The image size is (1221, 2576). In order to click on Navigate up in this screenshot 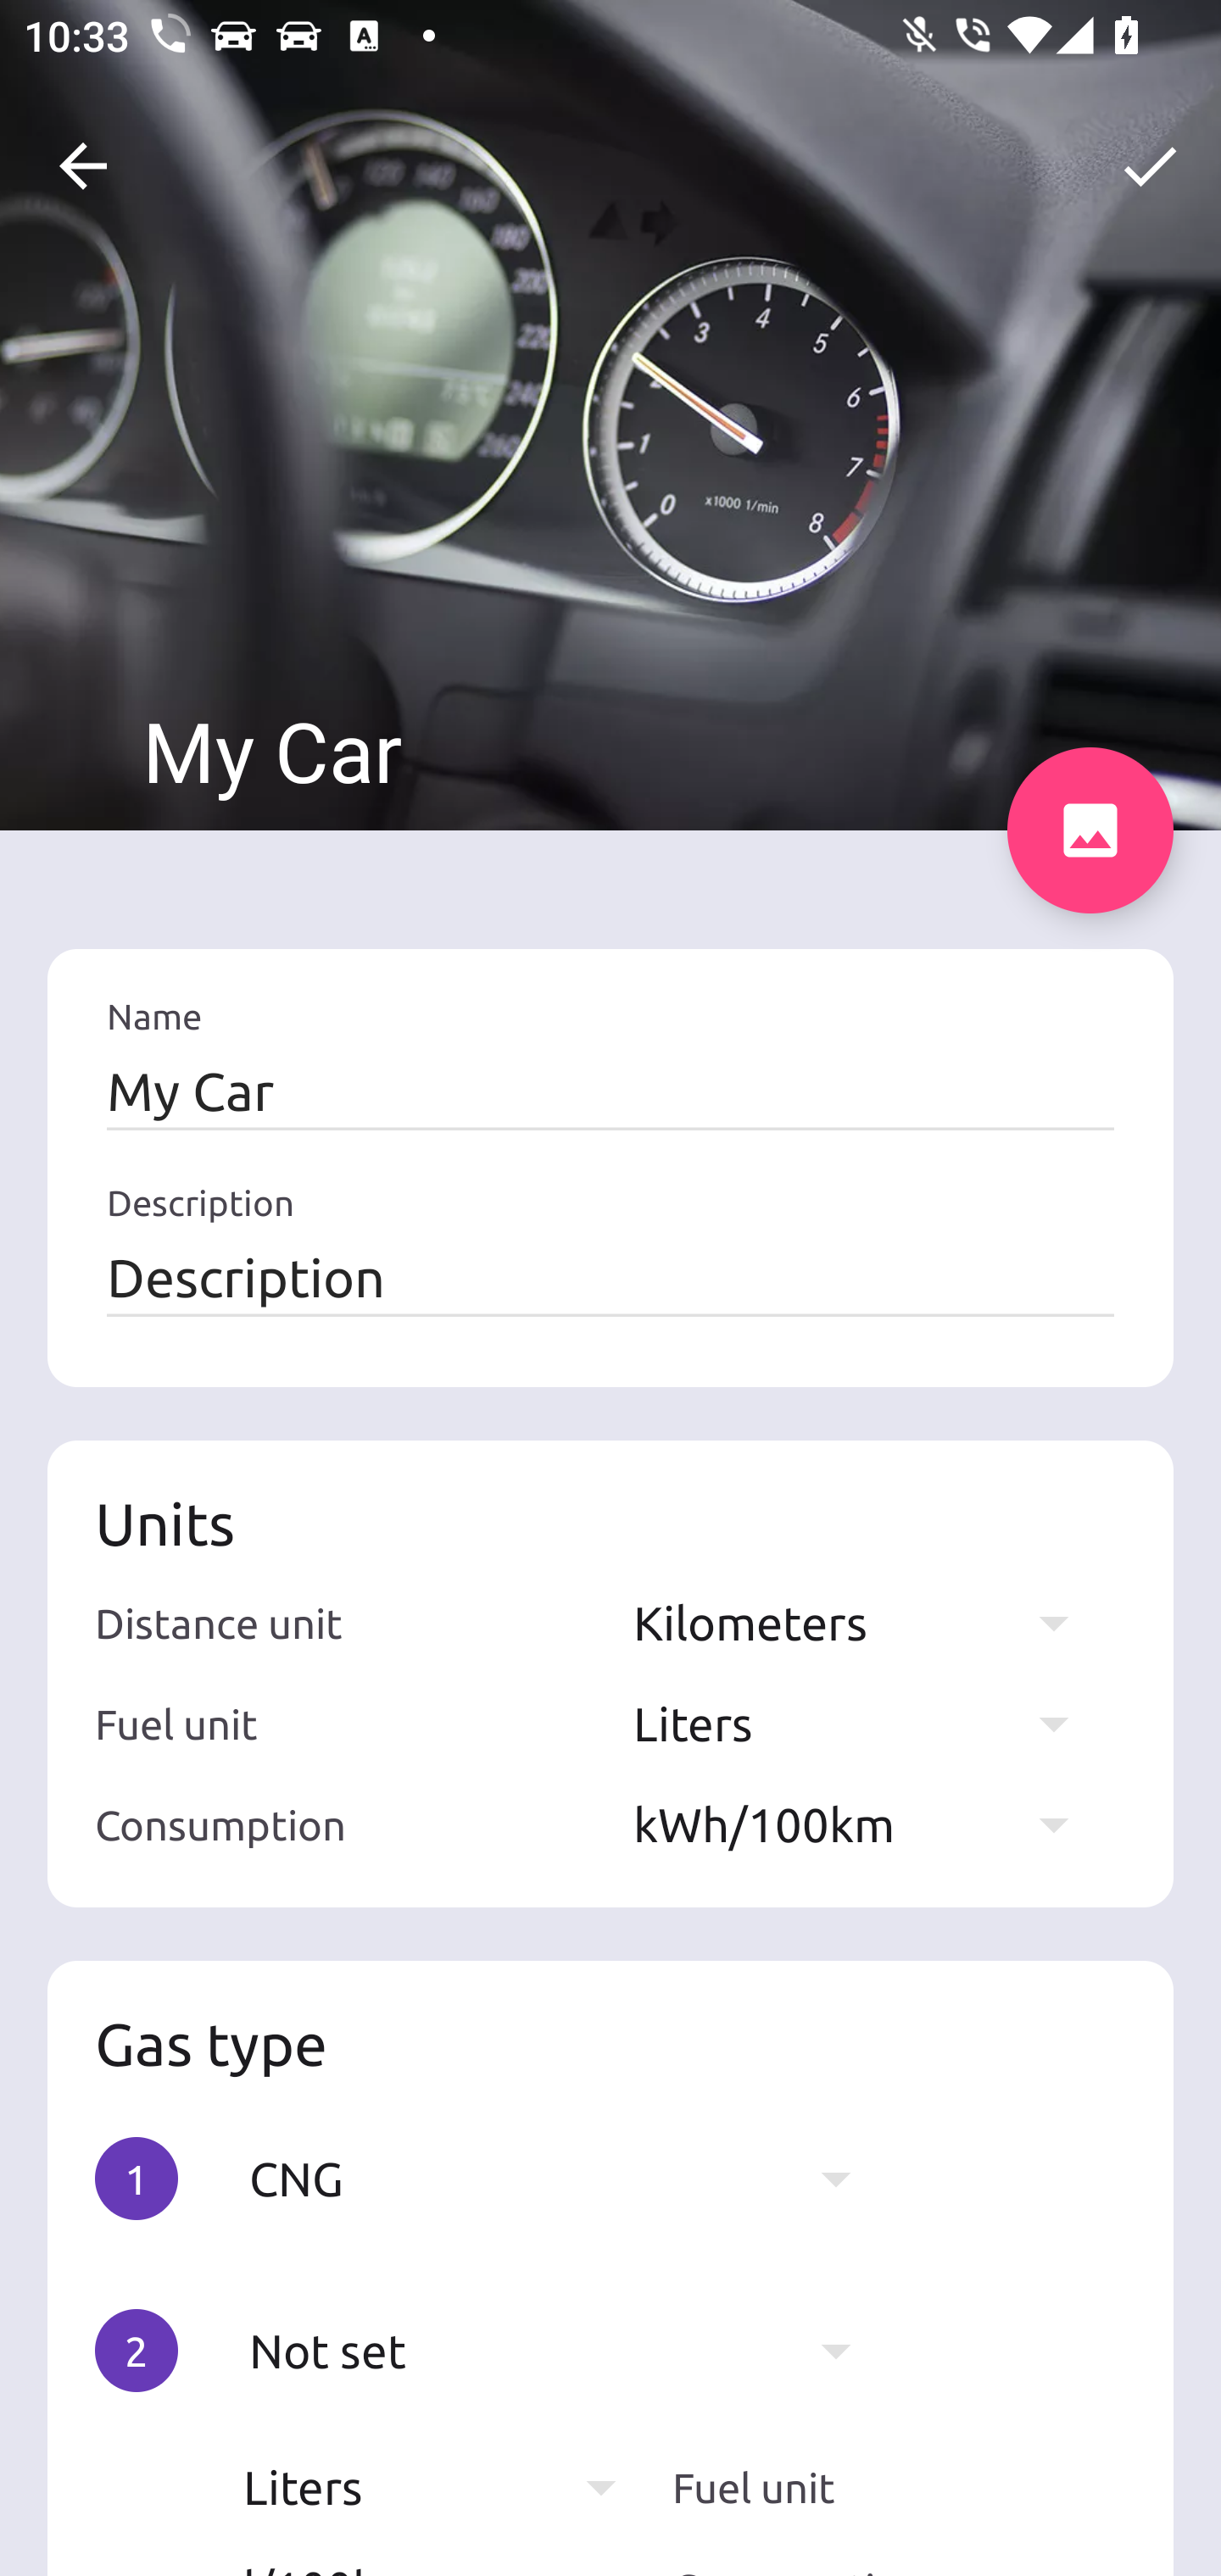, I will do `click(83, 166)`.